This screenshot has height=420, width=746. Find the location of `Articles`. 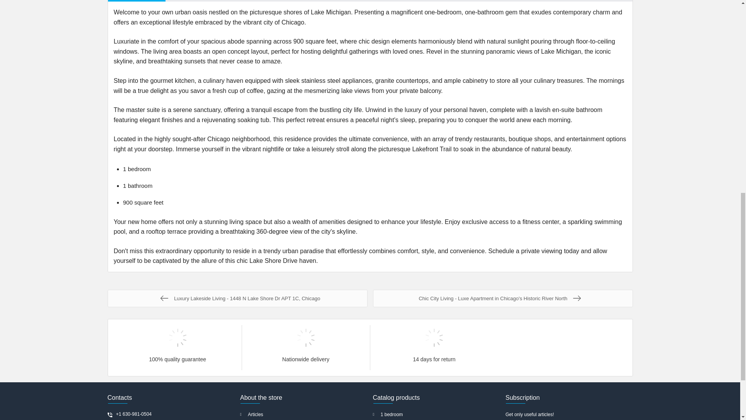

Articles is located at coordinates (304, 415).